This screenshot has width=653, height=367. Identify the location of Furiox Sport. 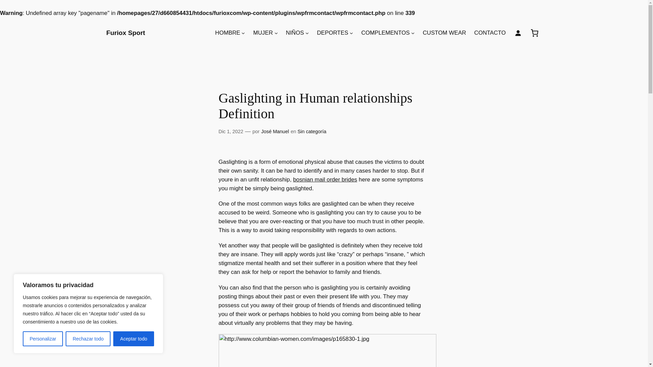
(125, 33).